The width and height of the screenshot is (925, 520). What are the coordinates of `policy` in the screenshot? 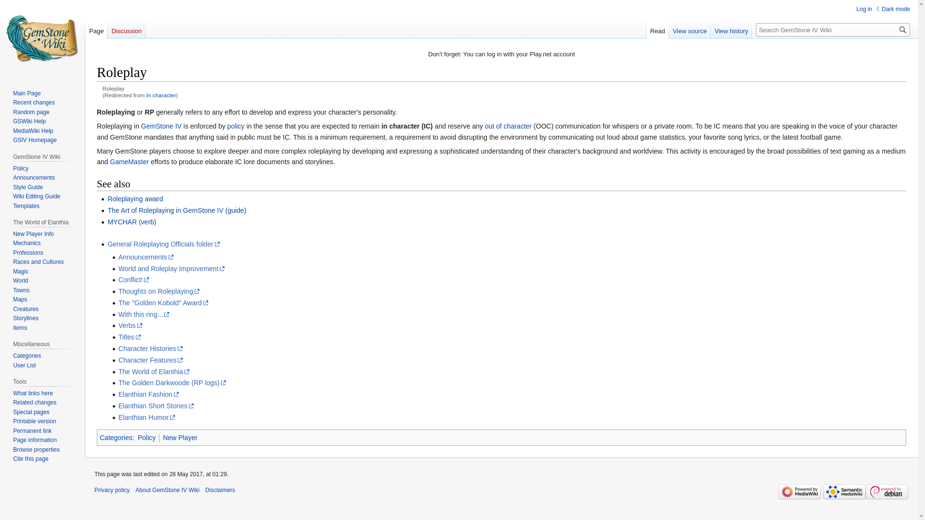 It's located at (236, 126).